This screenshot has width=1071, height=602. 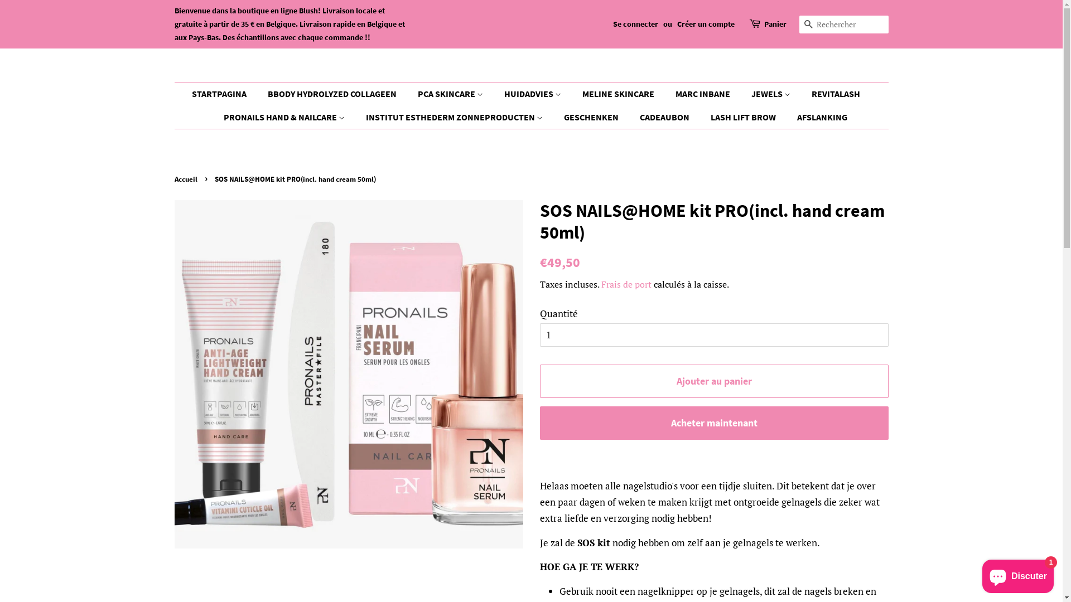 I want to click on Se connecter, so click(x=635, y=24).